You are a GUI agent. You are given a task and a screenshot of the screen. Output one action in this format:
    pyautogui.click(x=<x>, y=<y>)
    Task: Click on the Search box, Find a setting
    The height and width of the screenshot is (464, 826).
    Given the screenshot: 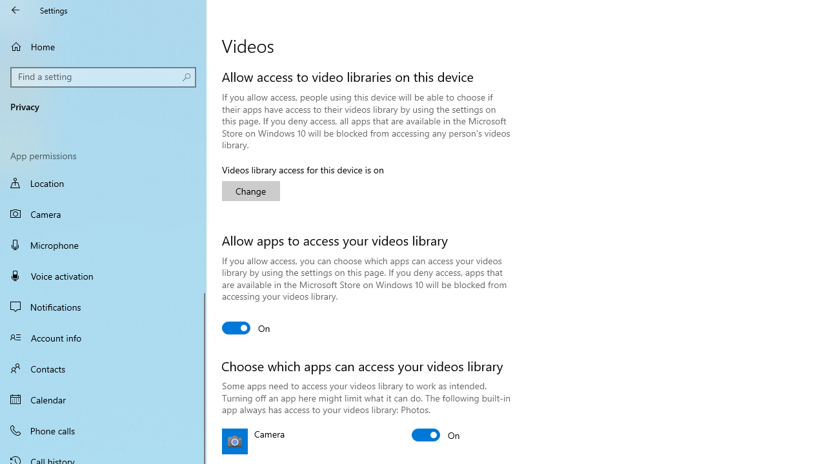 What is the action you would take?
    pyautogui.click(x=103, y=77)
    